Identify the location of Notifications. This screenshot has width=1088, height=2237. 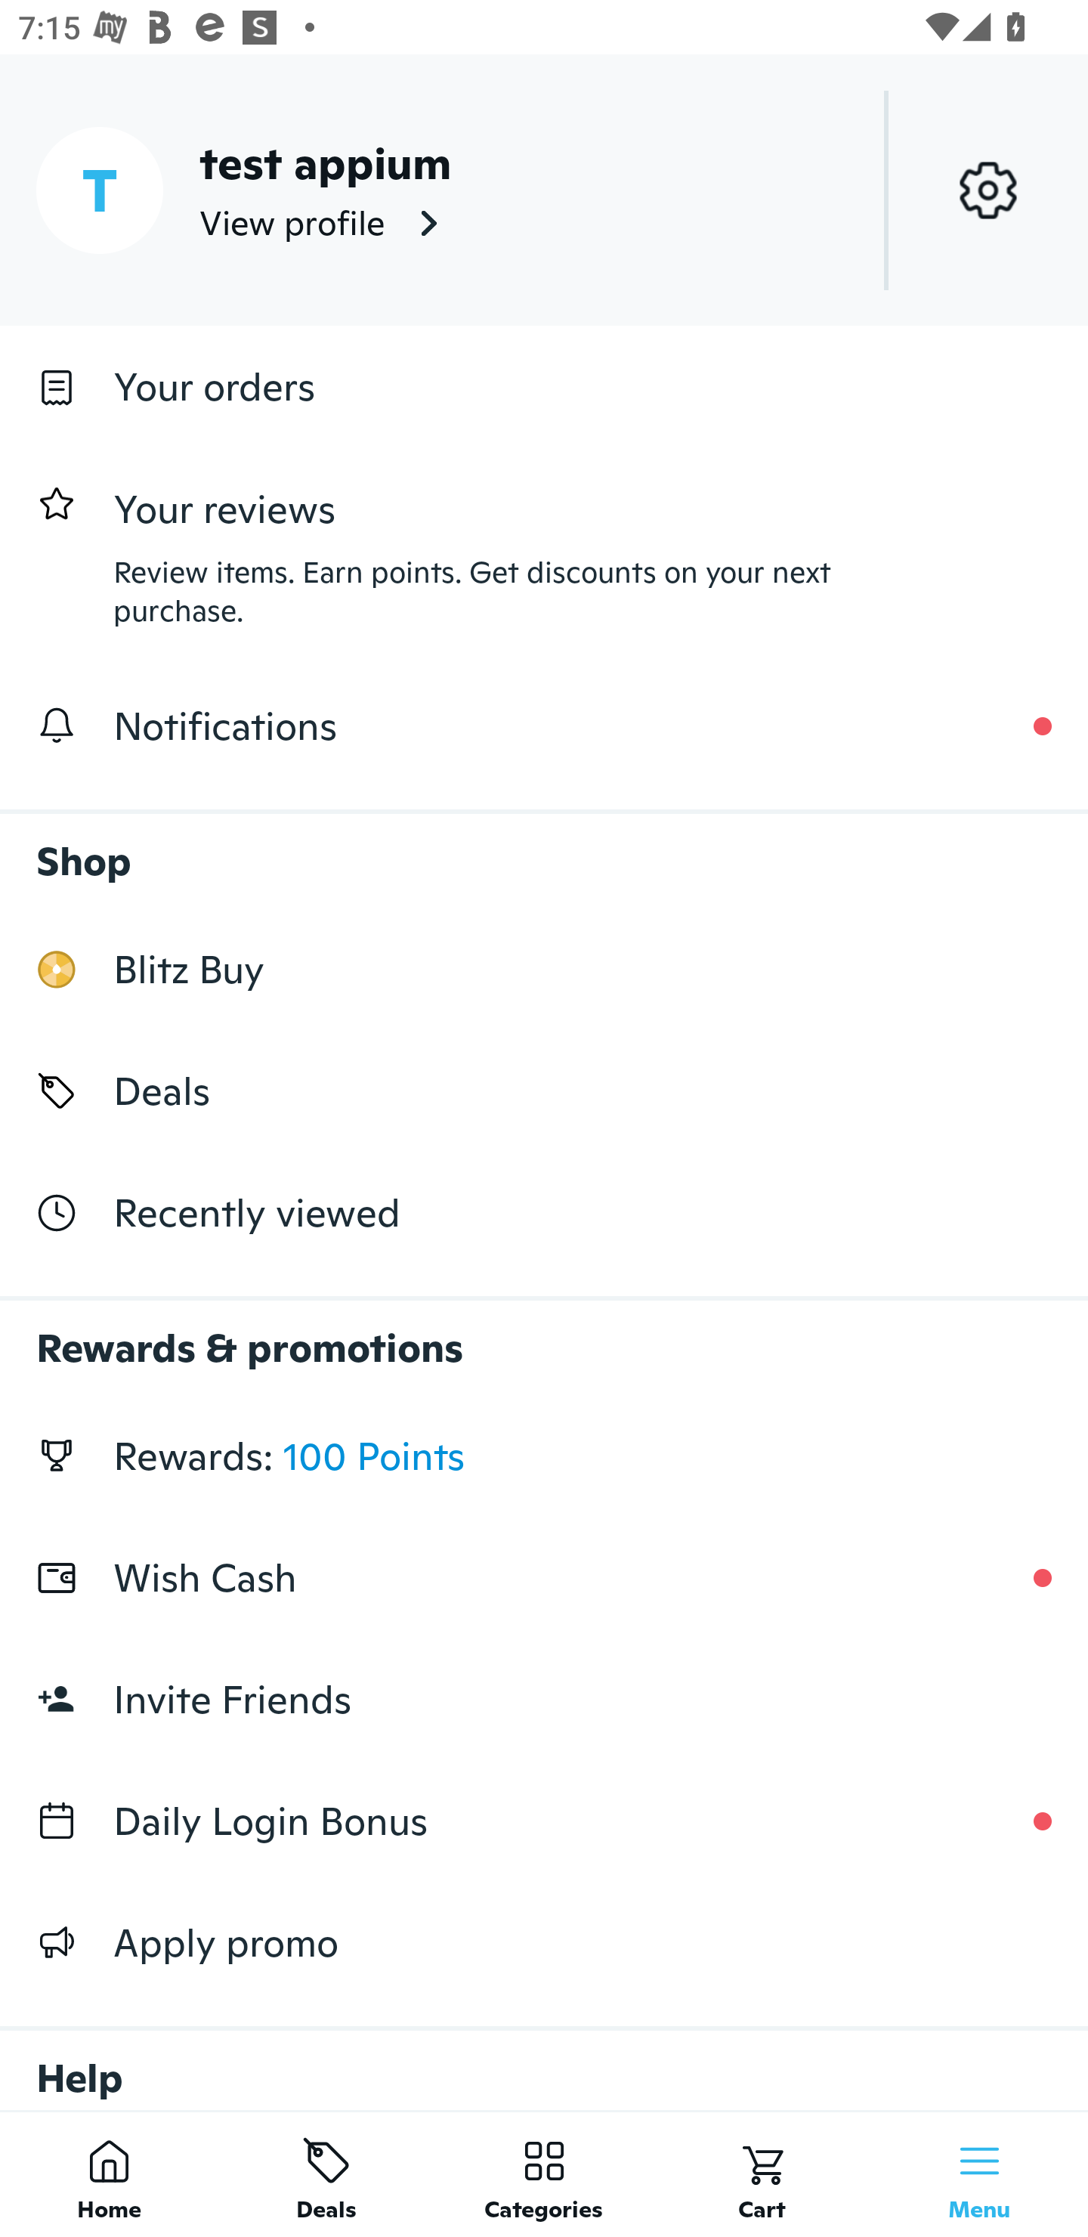
(544, 726).